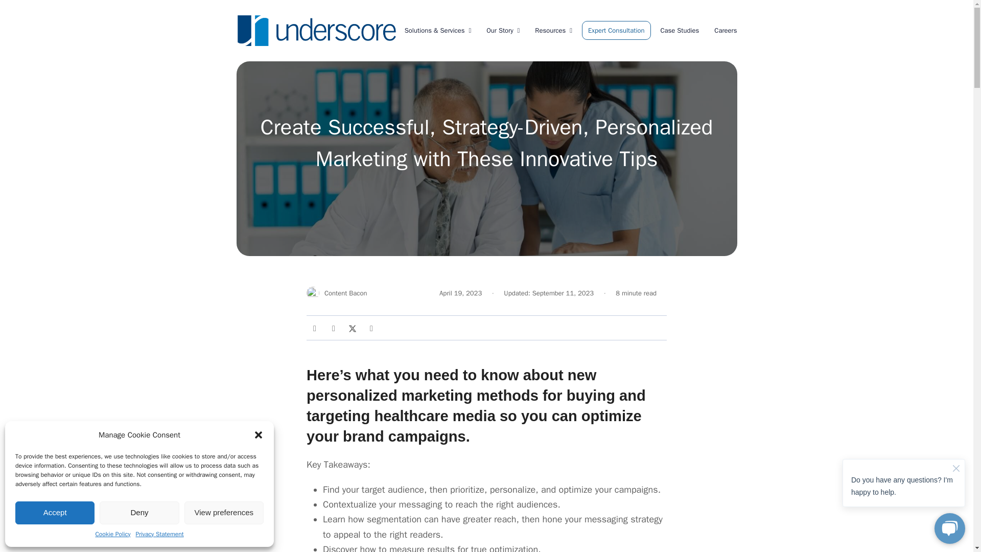 This screenshot has width=981, height=552. I want to click on Deny, so click(139, 512).